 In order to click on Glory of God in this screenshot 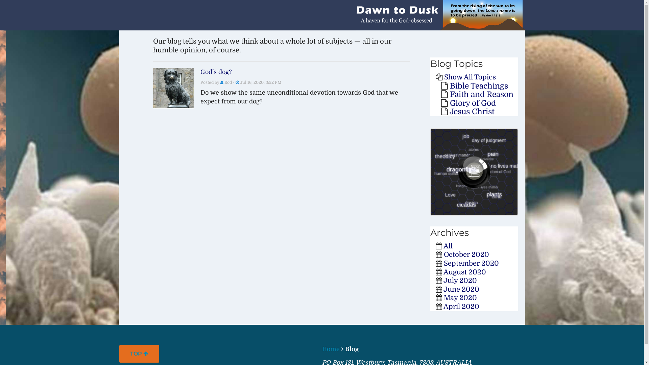, I will do `click(473, 103)`.